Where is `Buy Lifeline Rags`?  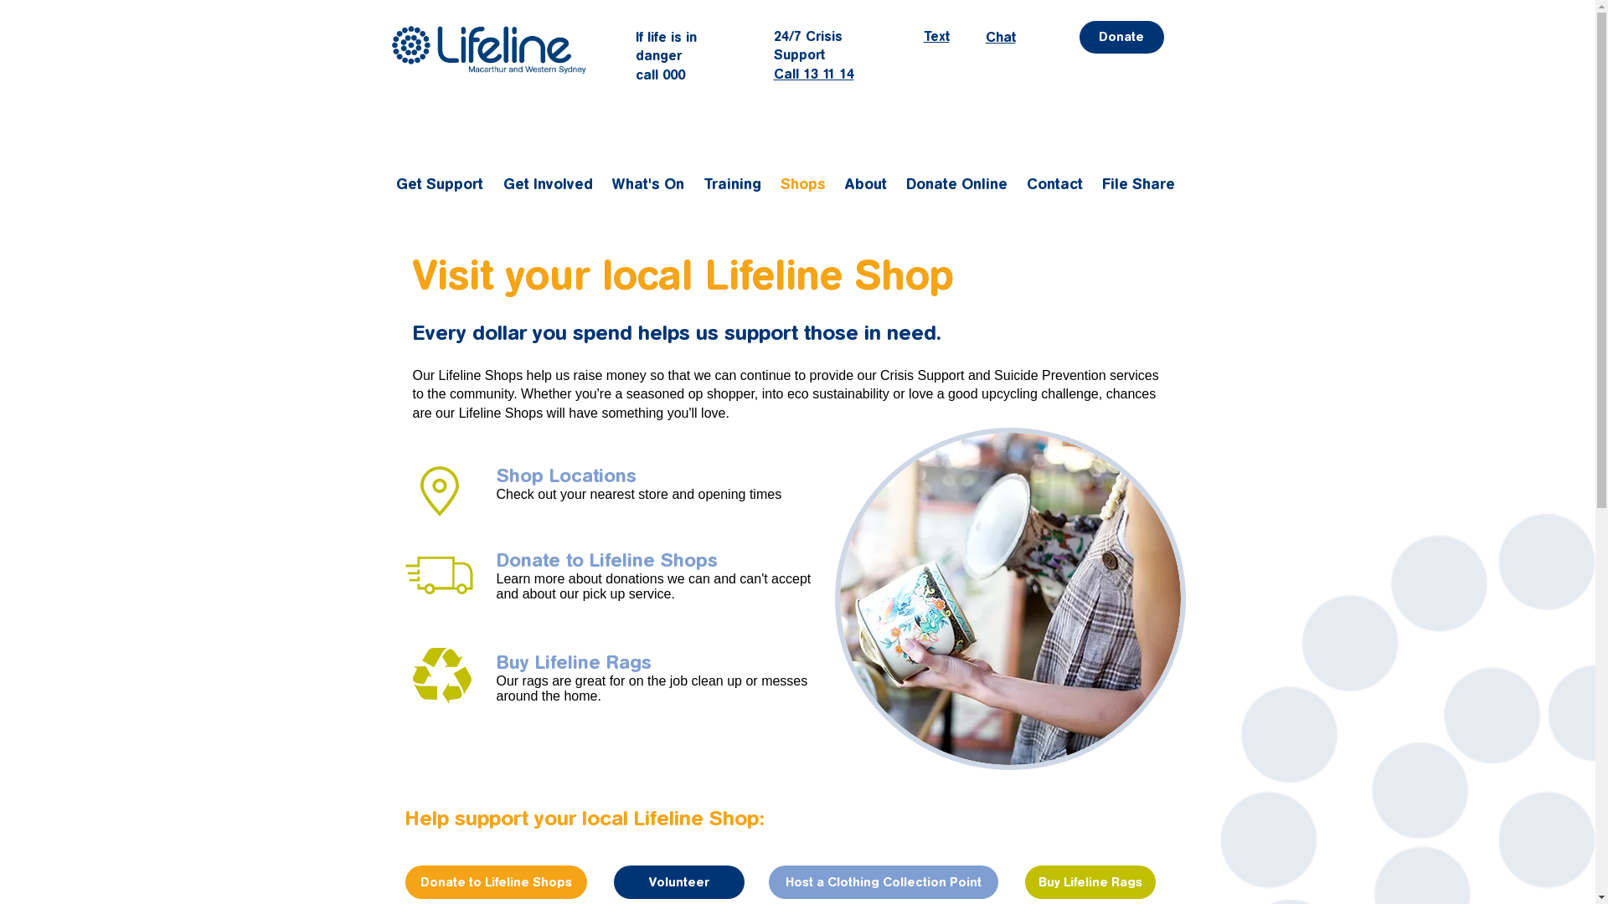 Buy Lifeline Rags is located at coordinates (573, 663).